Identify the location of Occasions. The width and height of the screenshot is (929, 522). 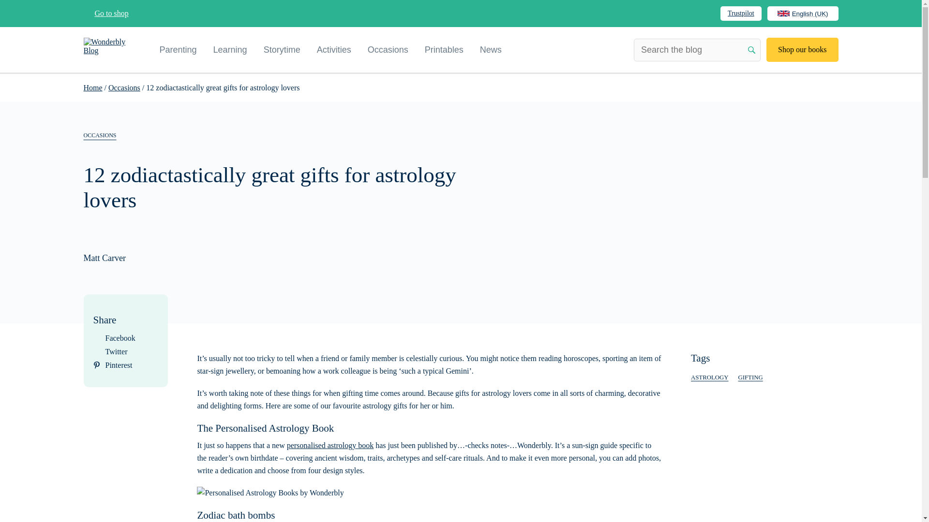
(388, 49).